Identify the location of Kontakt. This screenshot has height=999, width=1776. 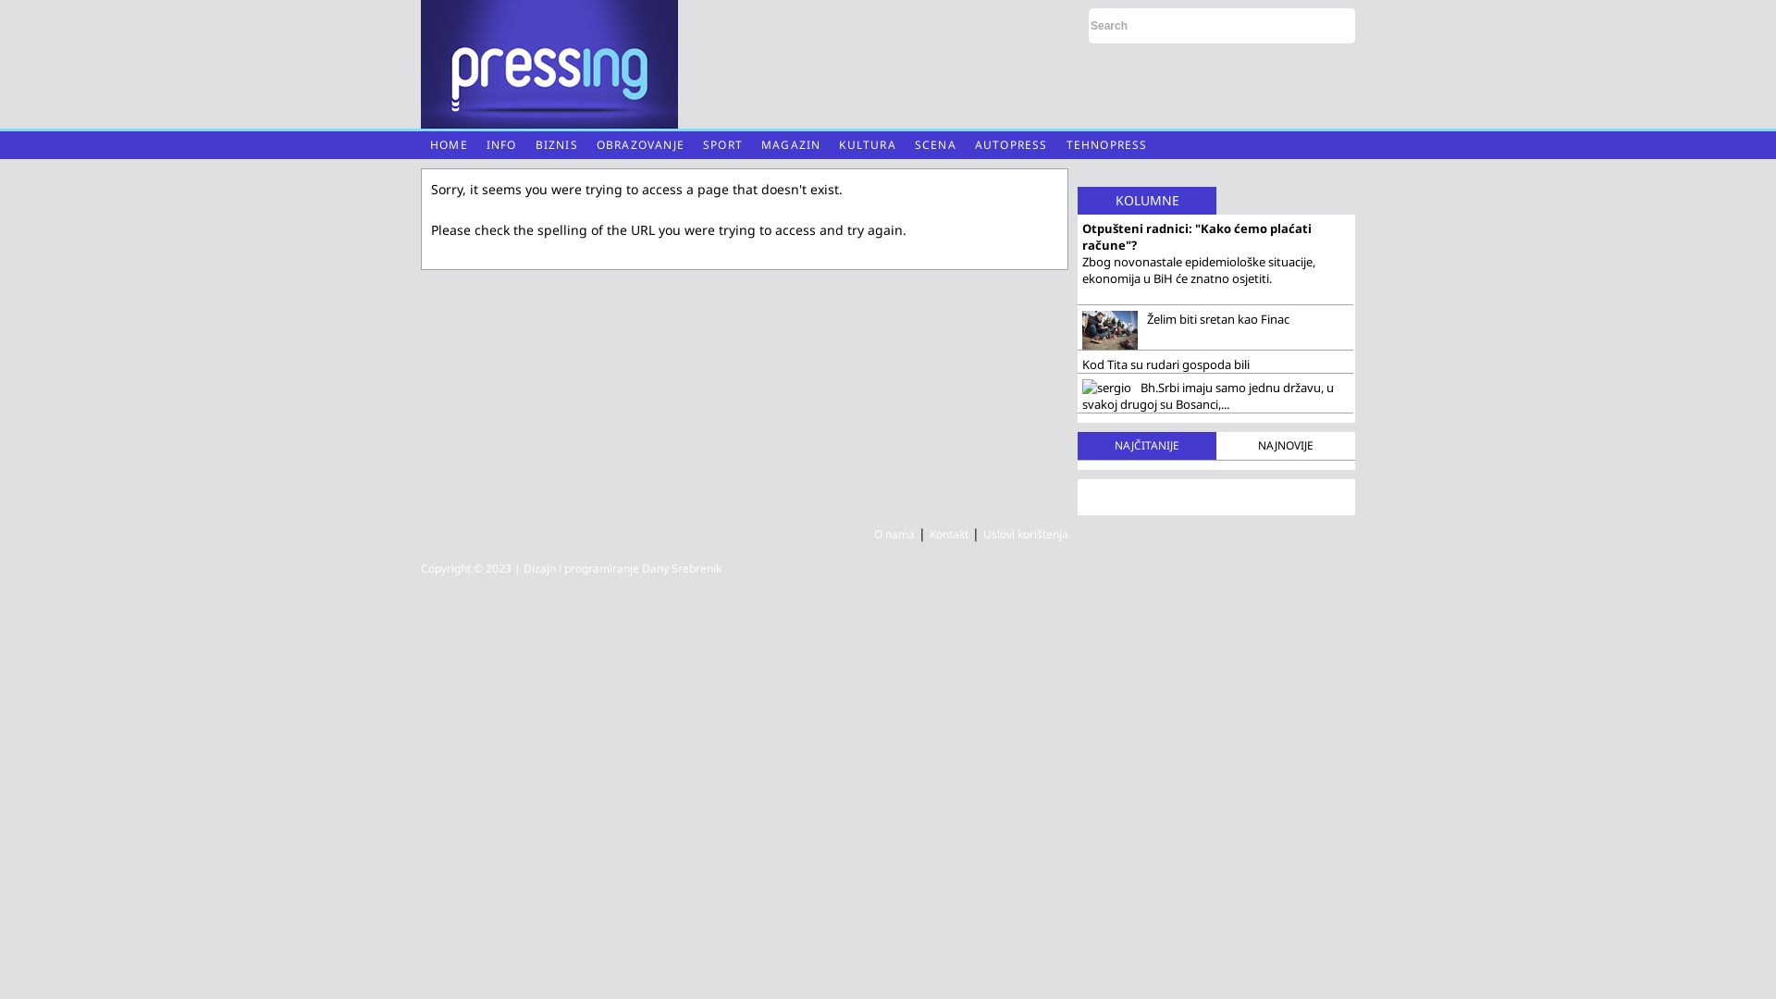
(949, 535).